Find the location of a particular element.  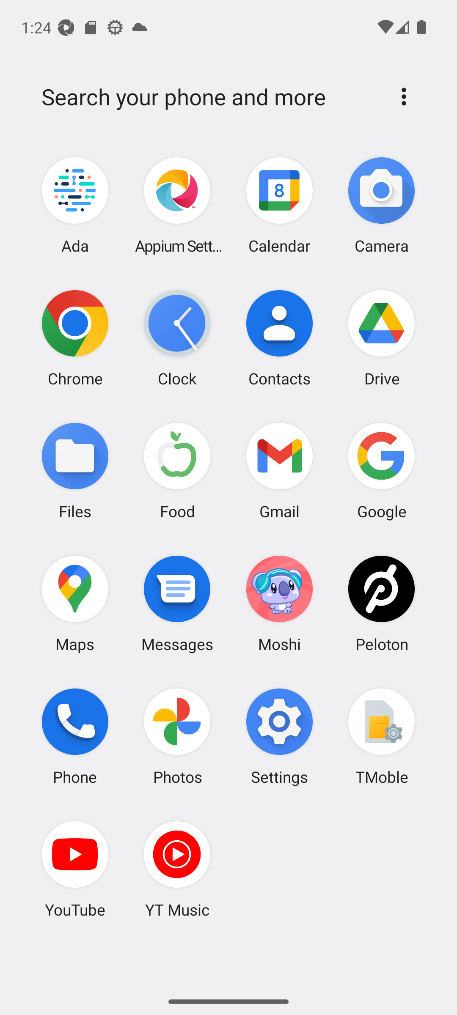

Photos is located at coordinates (177, 736).